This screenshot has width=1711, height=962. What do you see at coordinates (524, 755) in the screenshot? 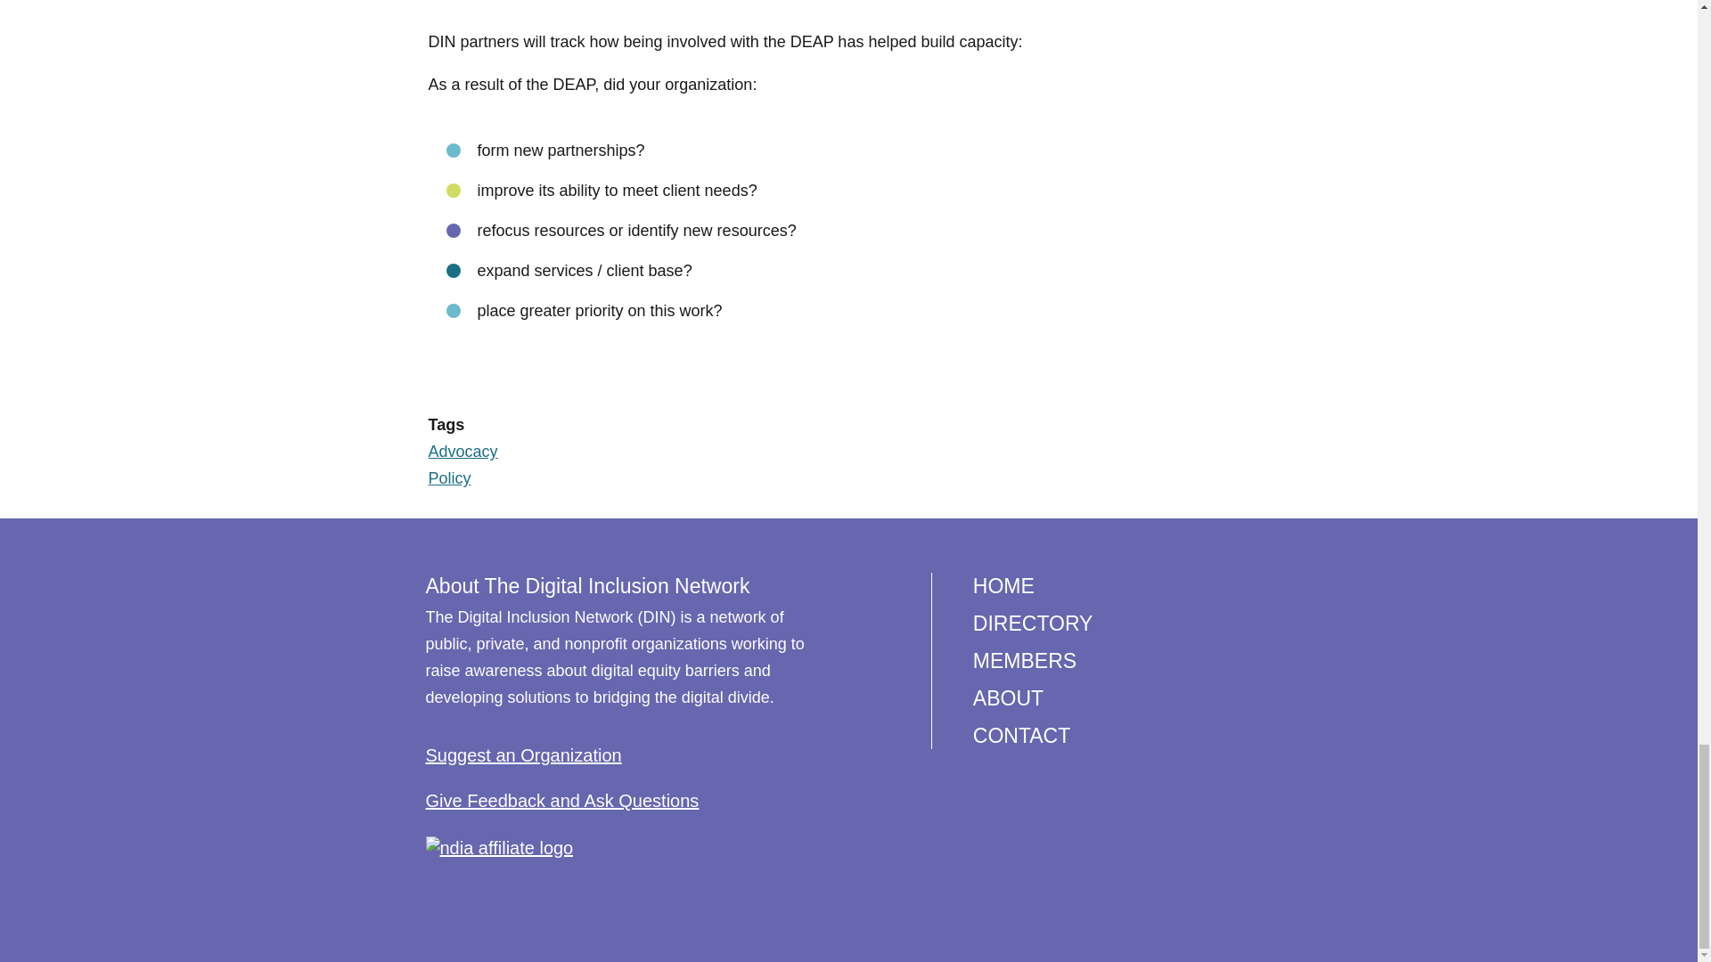
I see `Suggest an Organization` at bounding box center [524, 755].